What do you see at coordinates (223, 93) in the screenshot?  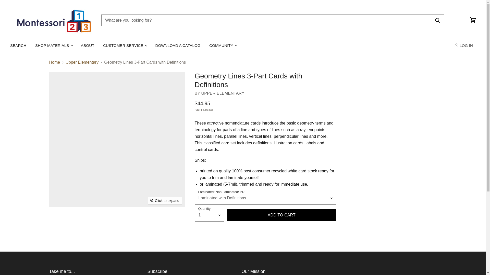 I see `Upper Elementary` at bounding box center [223, 93].